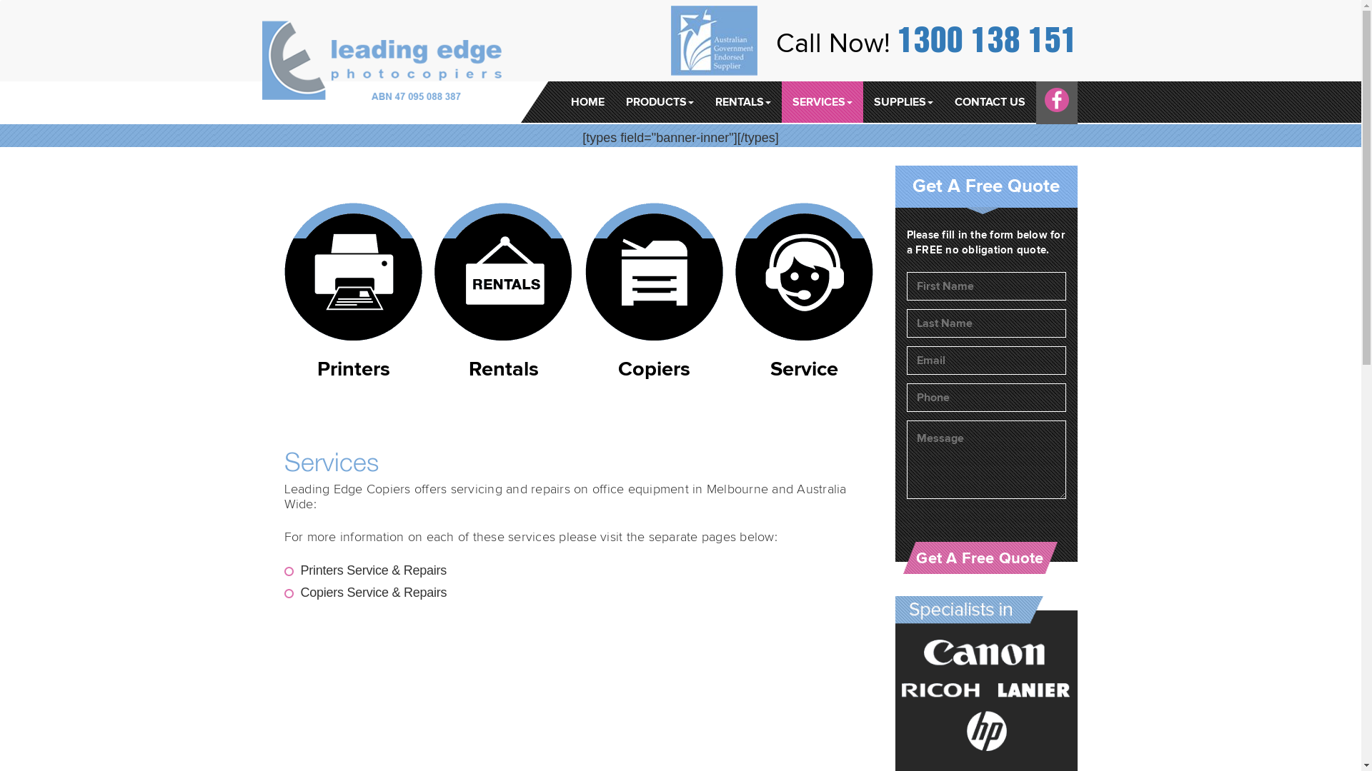  What do you see at coordinates (1057, 100) in the screenshot?
I see `FACEBOOK` at bounding box center [1057, 100].